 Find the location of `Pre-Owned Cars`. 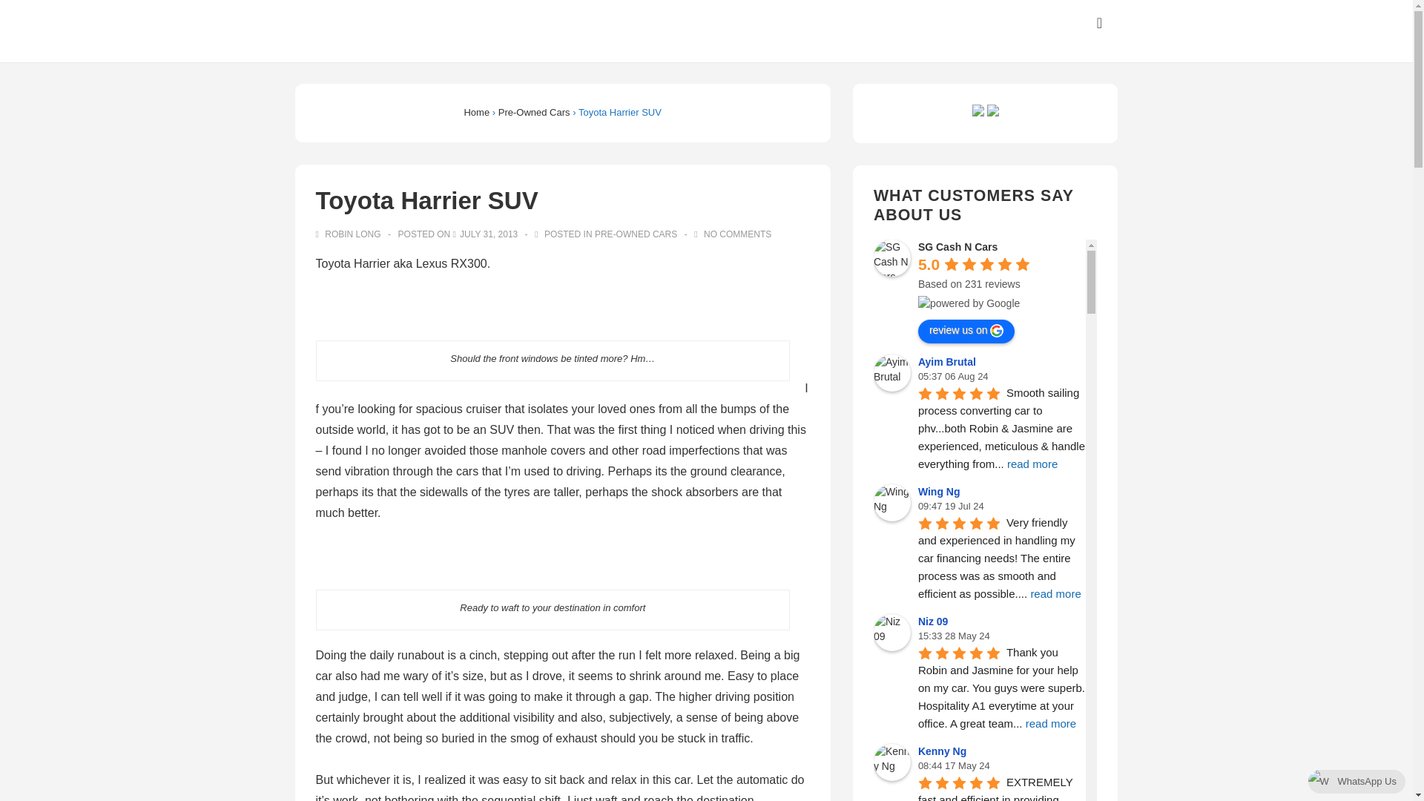

Pre-Owned Cars is located at coordinates (534, 111).